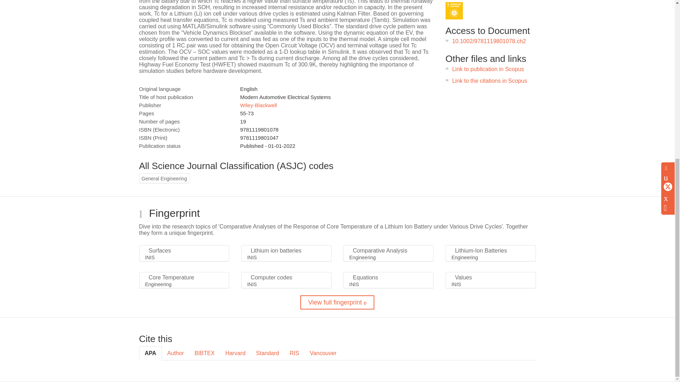 The width and height of the screenshot is (680, 382). Describe the element at coordinates (337, 302) in the screenshot. I see `View full fingerprint` at that location.